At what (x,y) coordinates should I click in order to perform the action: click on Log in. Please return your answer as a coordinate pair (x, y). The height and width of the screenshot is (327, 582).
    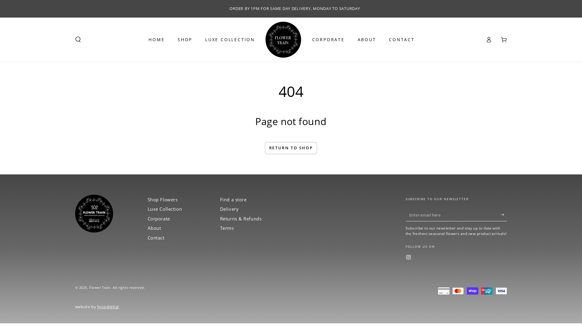
    Looking at the image, I should click on (489, 40).